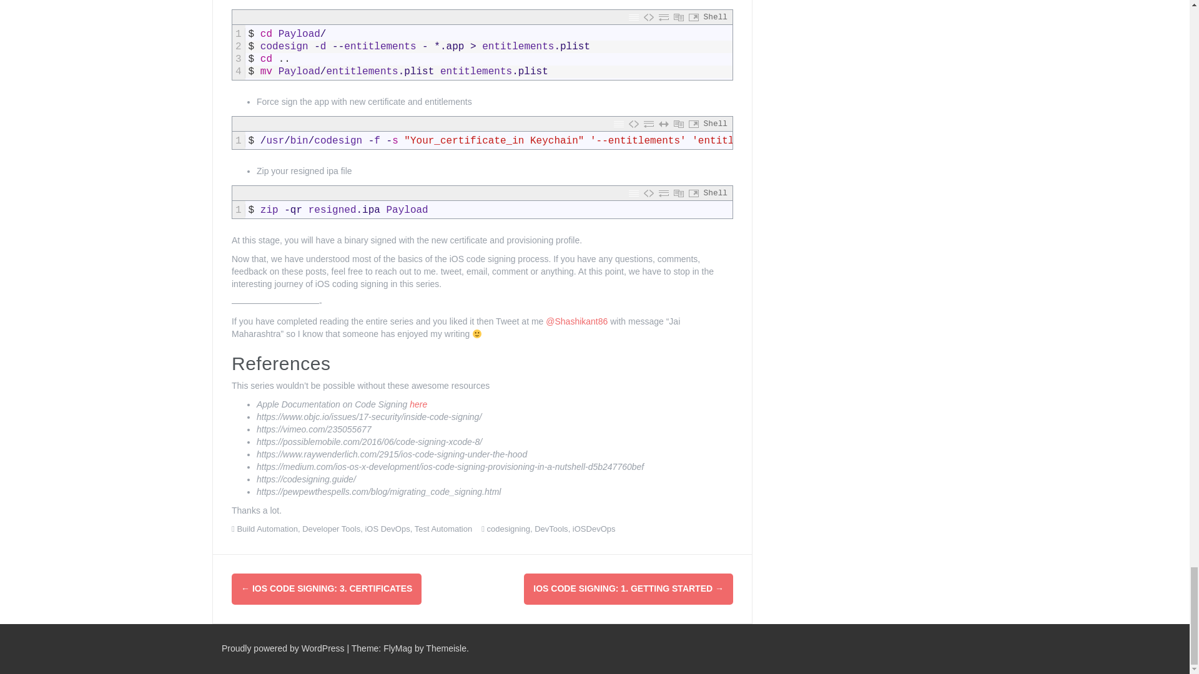  I want to click on iOS DevOps, so click(387, 529).